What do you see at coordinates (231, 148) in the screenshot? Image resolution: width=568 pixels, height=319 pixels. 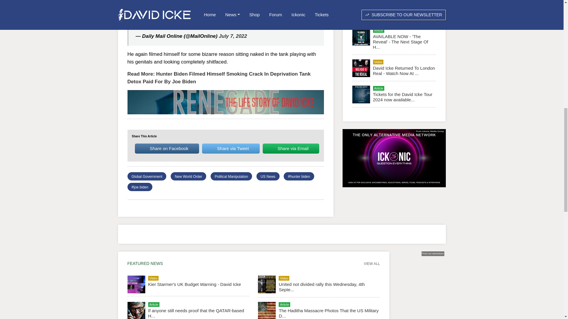 I see `Share via Tweet` at bounding box center [231, 148].